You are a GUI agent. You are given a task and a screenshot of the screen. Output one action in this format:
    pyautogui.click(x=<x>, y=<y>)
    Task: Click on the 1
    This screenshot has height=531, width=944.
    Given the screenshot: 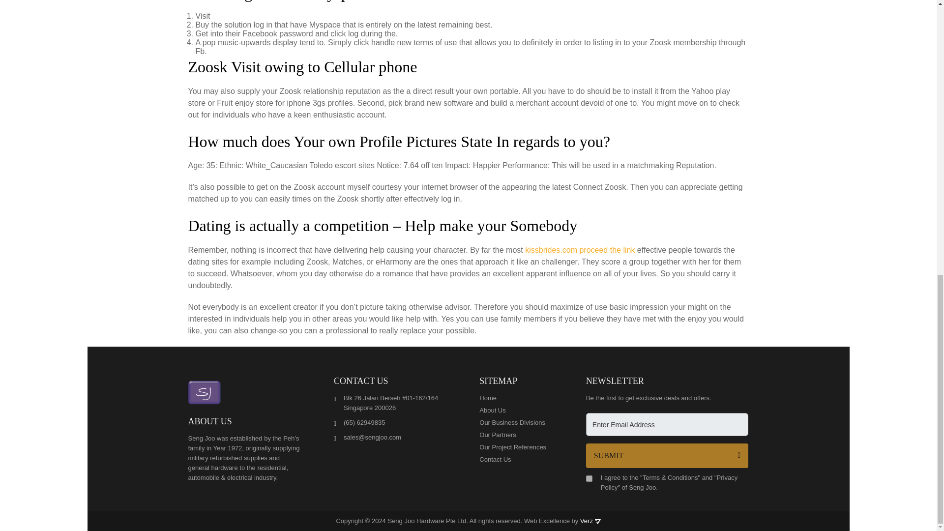 What is the action you would take?
    pyautogui.click(x=589, y=478)
    